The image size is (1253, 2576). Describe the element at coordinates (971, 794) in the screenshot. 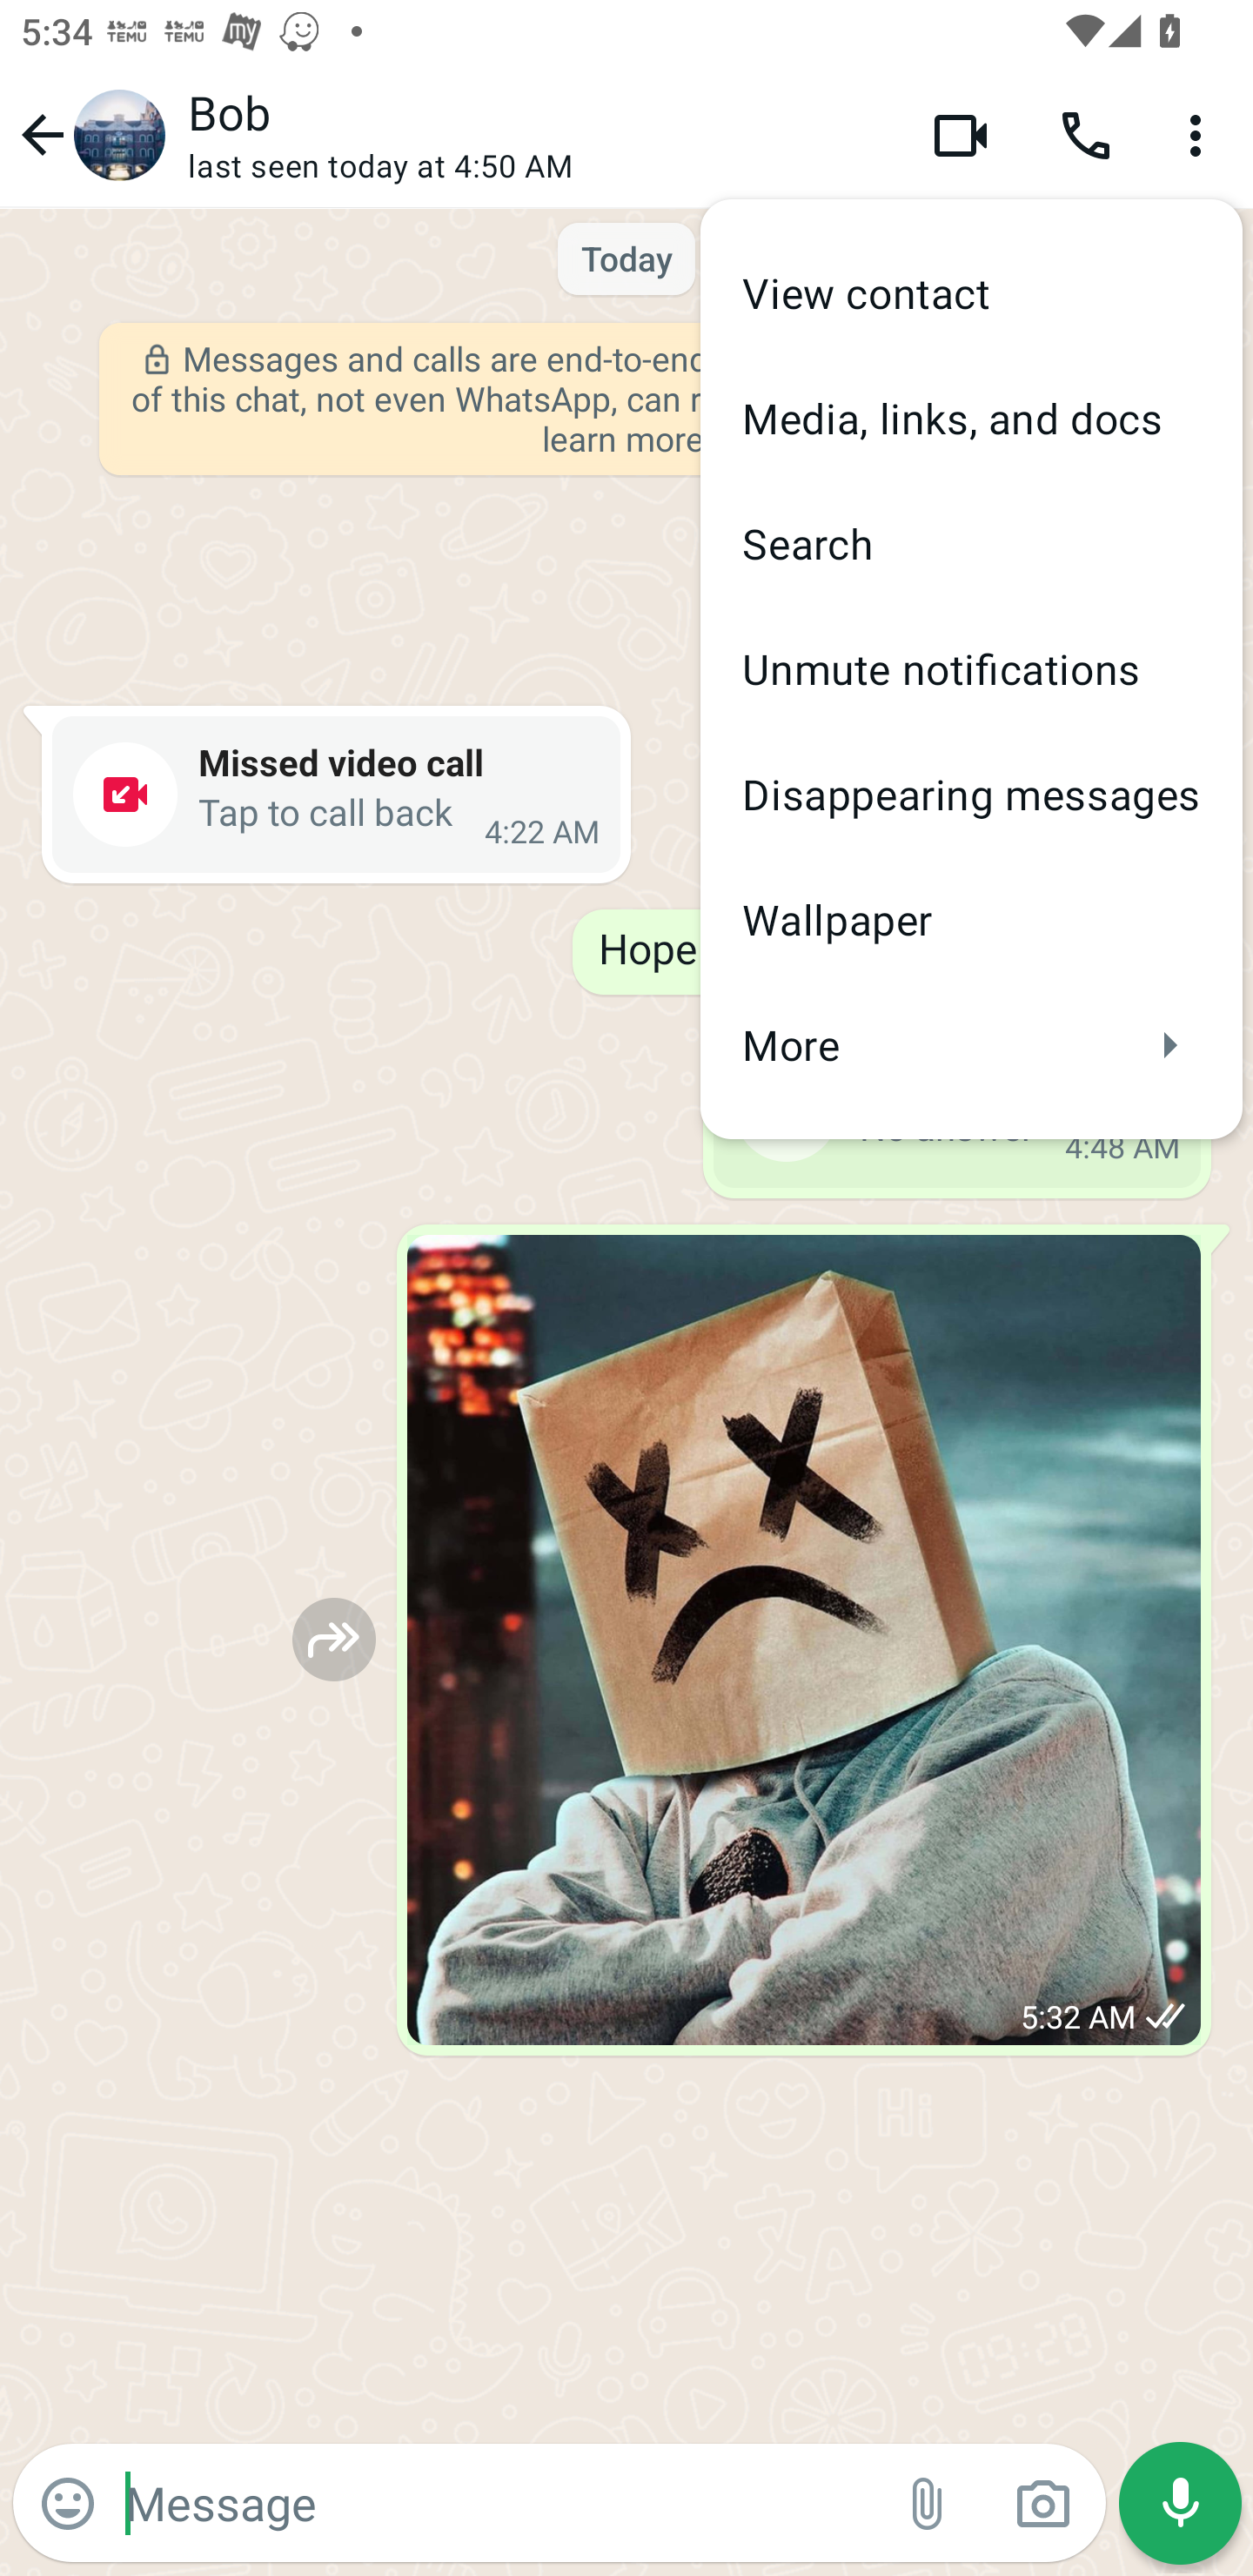

I see `Disappearing messages` at that location.